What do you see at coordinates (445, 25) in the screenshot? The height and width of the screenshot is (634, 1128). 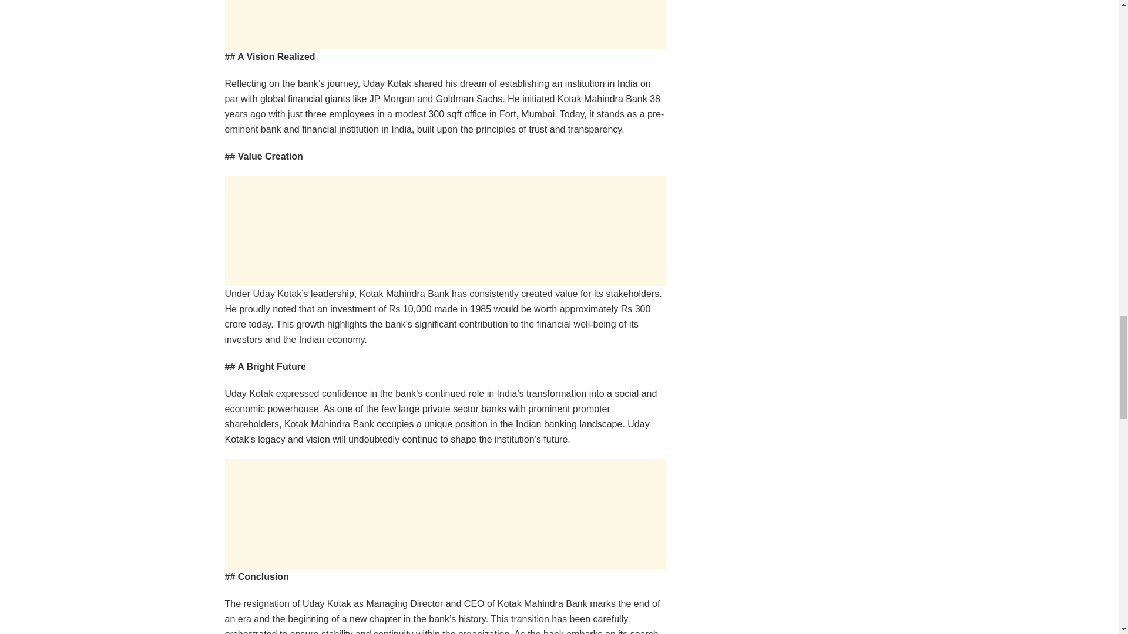 I see `Advertisement` at bounding box center [445, 25].